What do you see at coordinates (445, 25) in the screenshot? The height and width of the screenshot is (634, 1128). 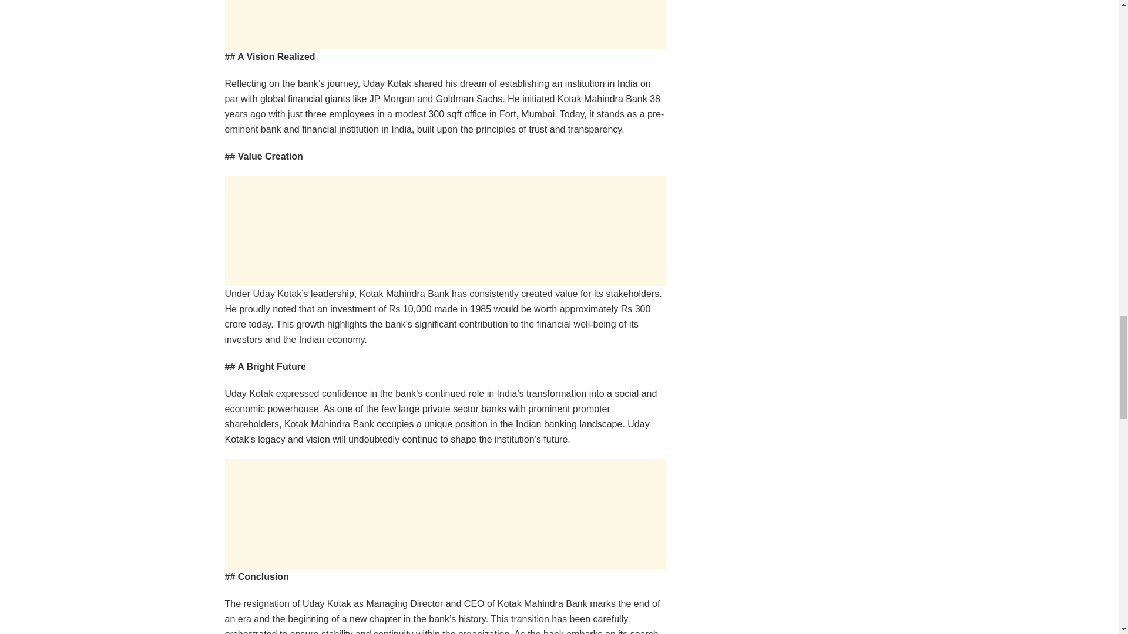 I see `Advertisement` at bounding box center [445, 25].